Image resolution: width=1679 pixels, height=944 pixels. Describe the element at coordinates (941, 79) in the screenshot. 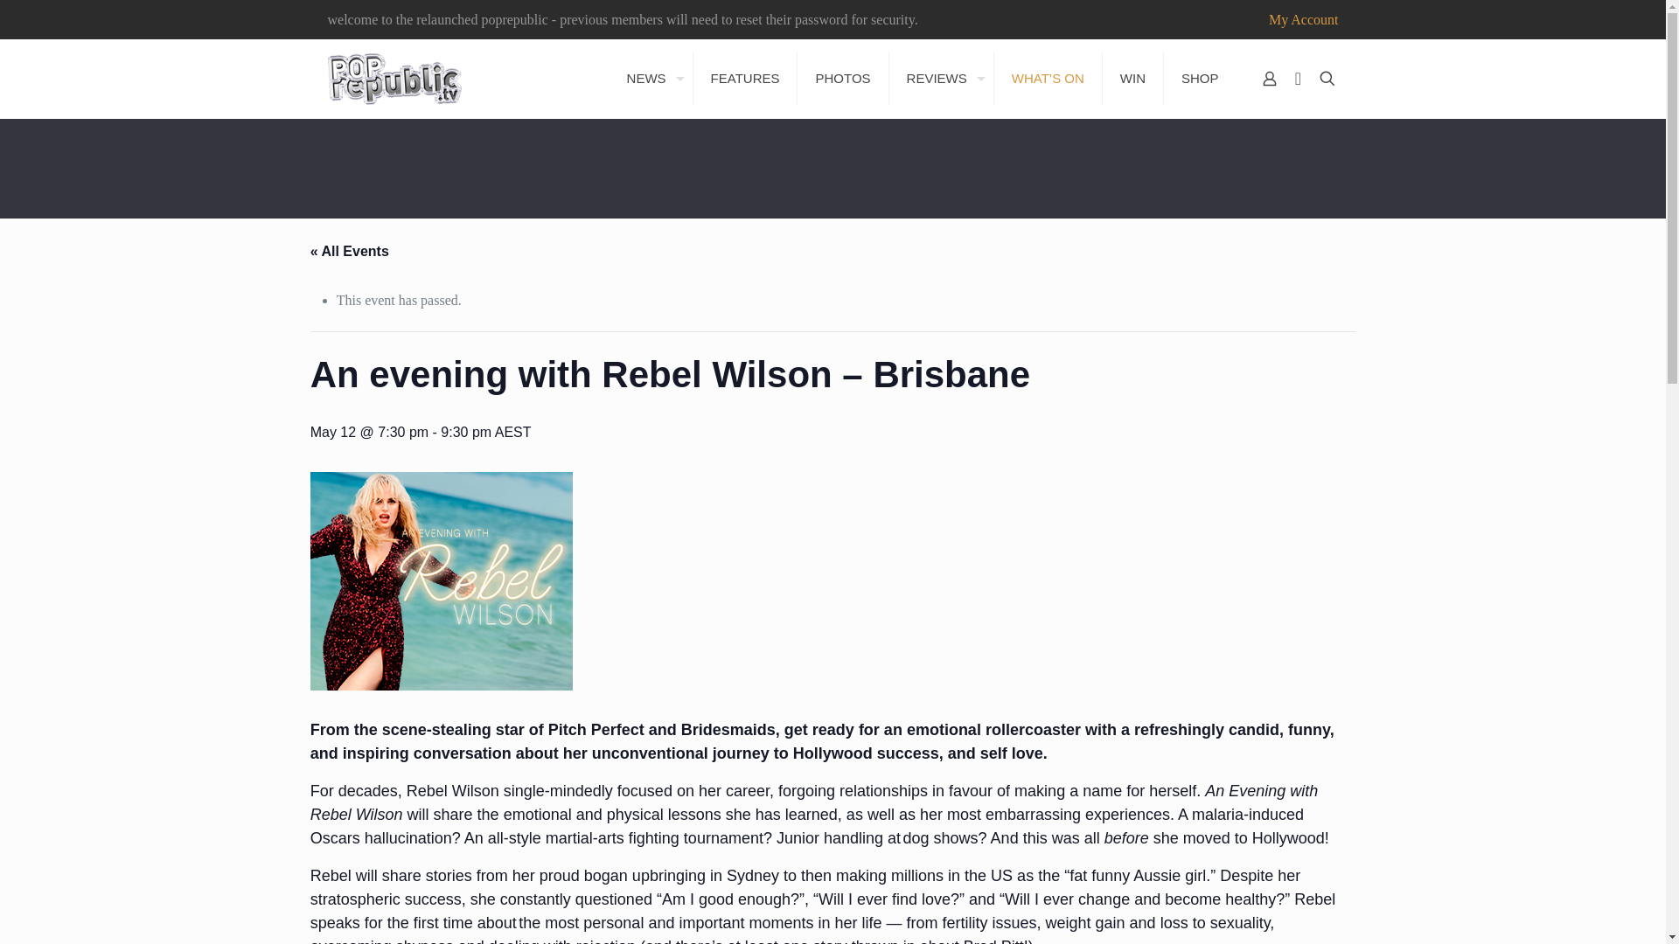

I see `REVIEWS` at that location.